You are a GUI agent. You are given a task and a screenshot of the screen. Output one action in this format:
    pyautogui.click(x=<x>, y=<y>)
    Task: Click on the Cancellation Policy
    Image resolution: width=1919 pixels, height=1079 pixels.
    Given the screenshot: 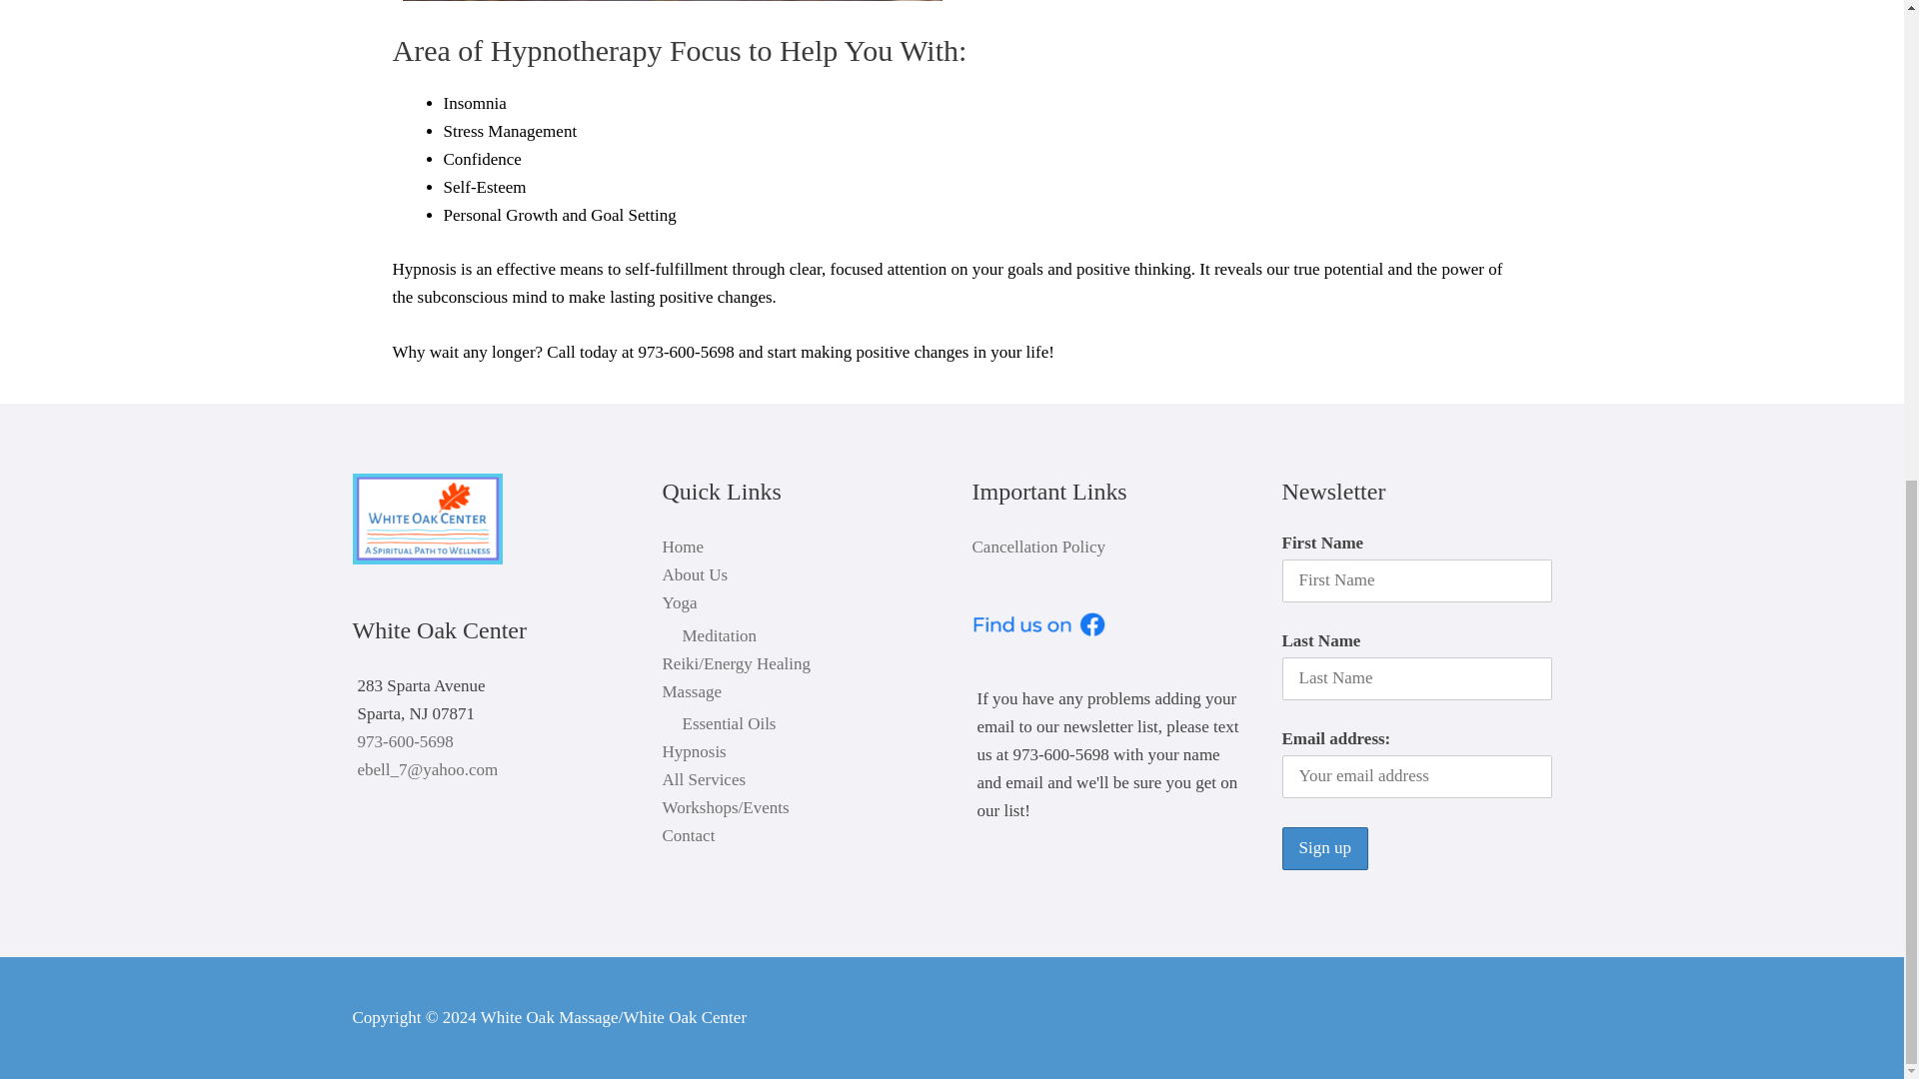 What is the action you would take?
    pyautogui.click(x=1037, y=546)
    